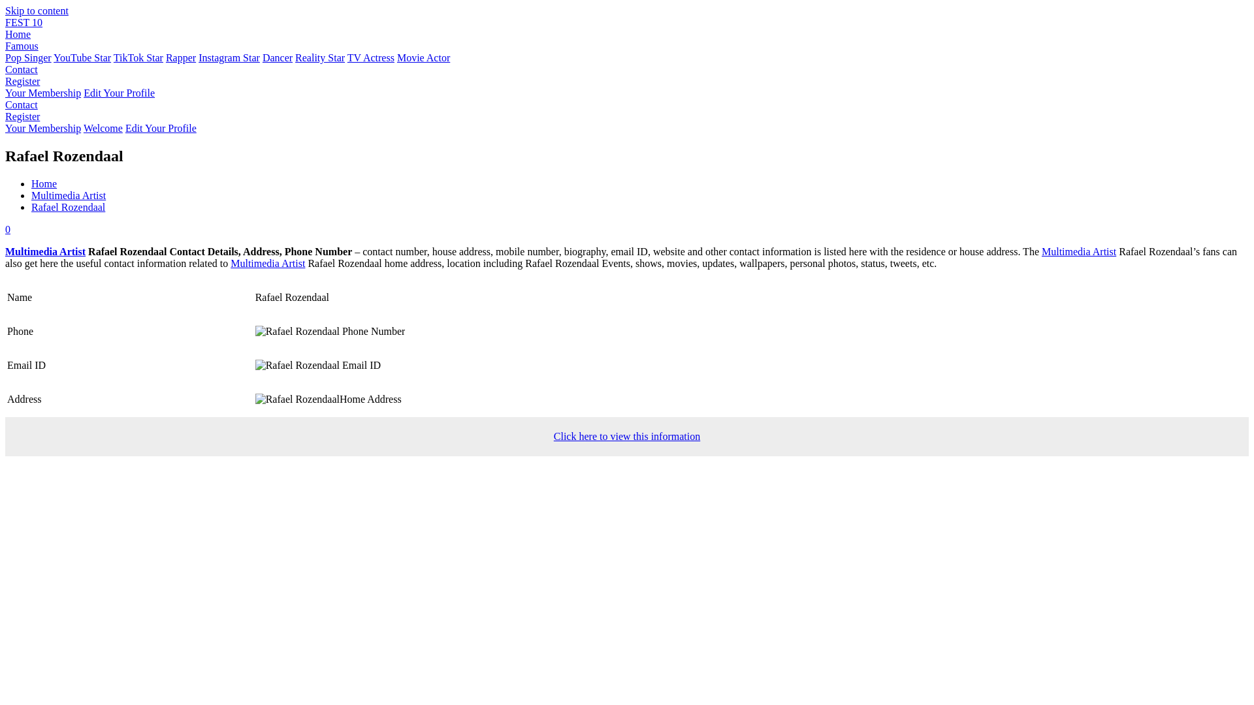  Describe the element at coordinates (21, 104) in the screenshot. I see `Contact` at that location.